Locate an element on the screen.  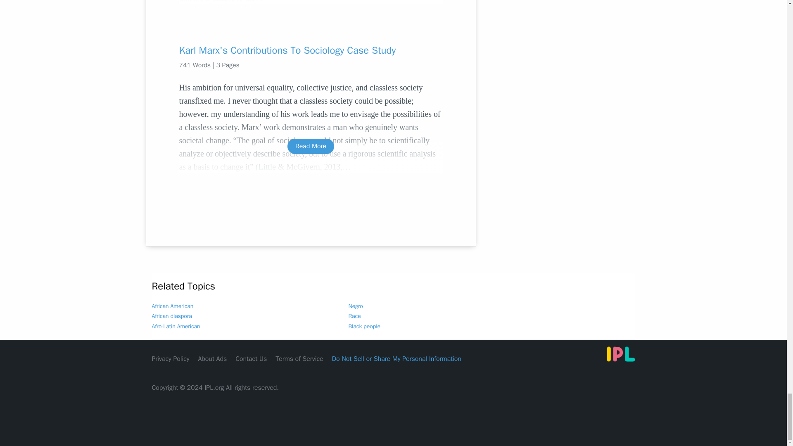
Privacy Policy is located at coordinates (171, 358).